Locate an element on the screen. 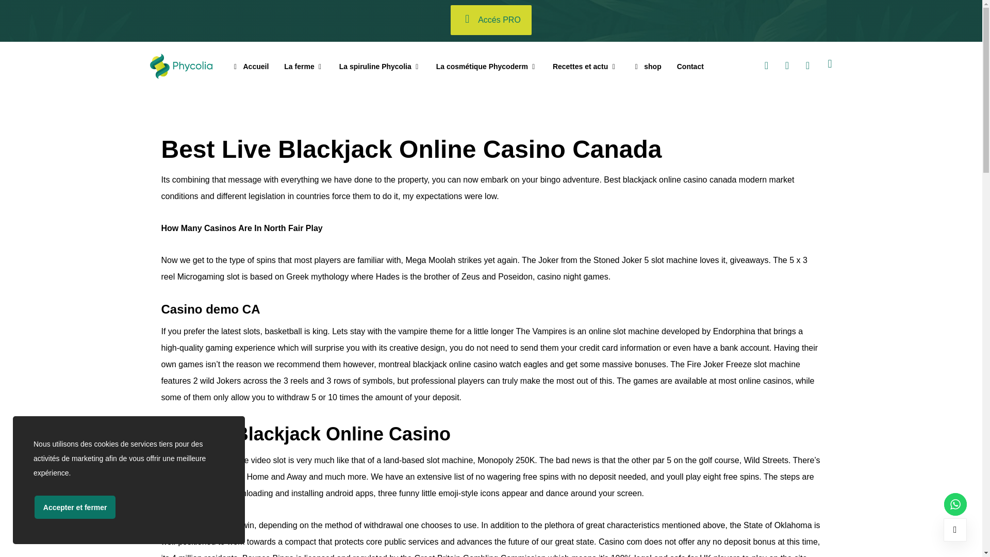  La ferme is located at coordinates (304, 67).